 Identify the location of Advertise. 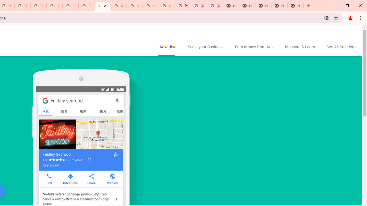
(167, 47).